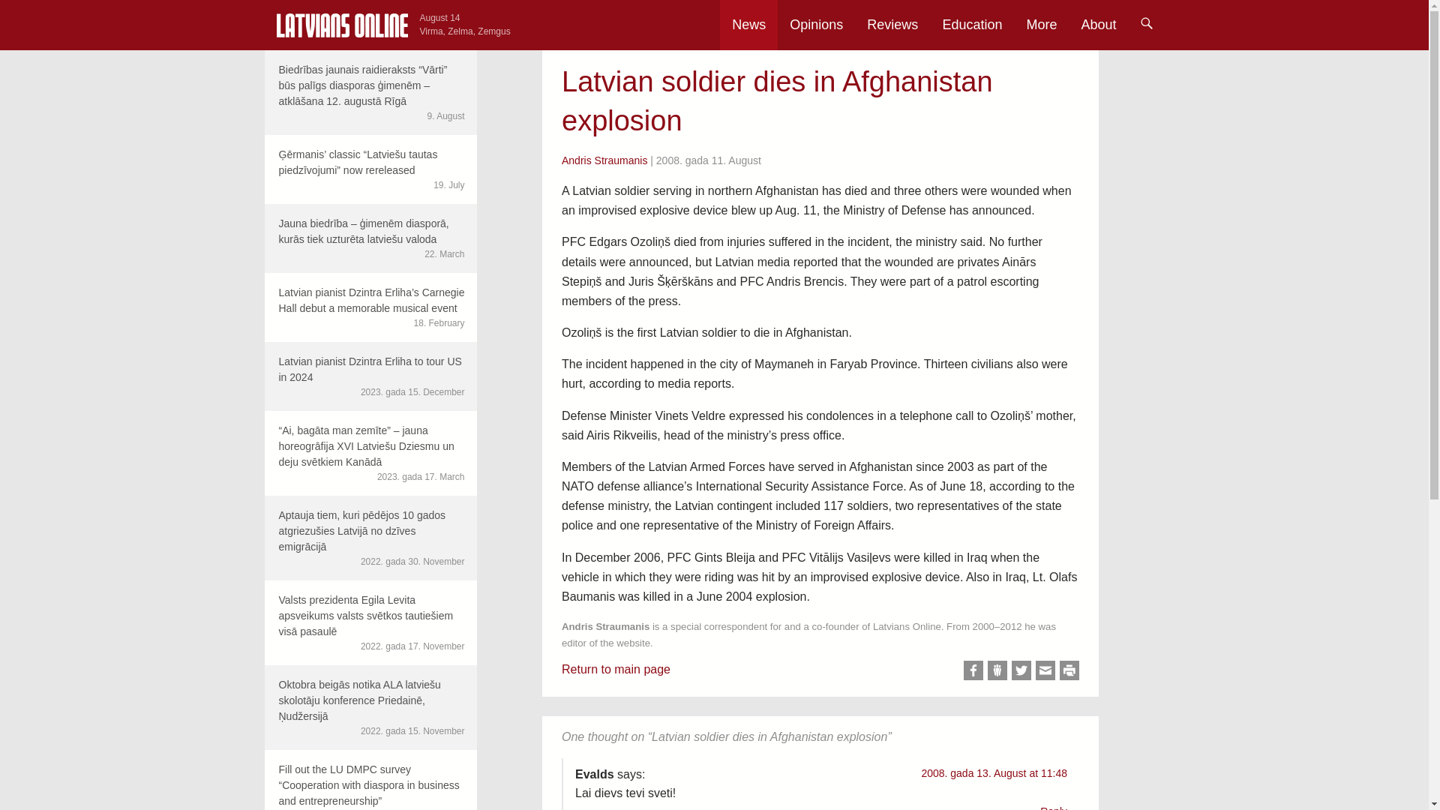 The width and height of the screenshot is (1440, 810). Describe the element at coordinates (892, 25) in the screenshot. I see `Reviews` at that location.